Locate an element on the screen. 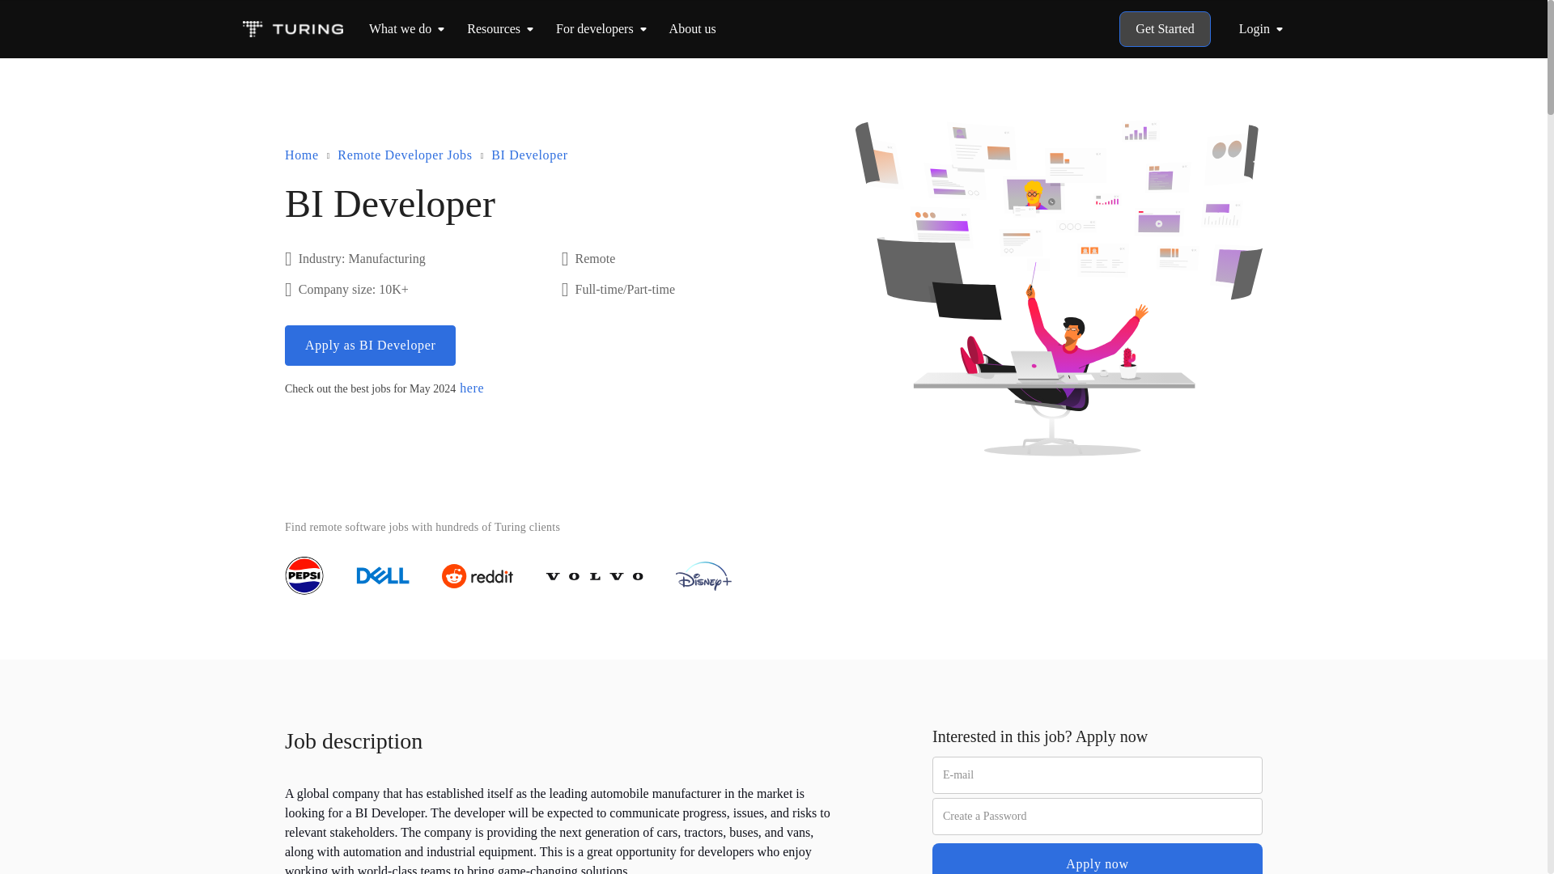  Apply now is located at coordinates (1098, 859).